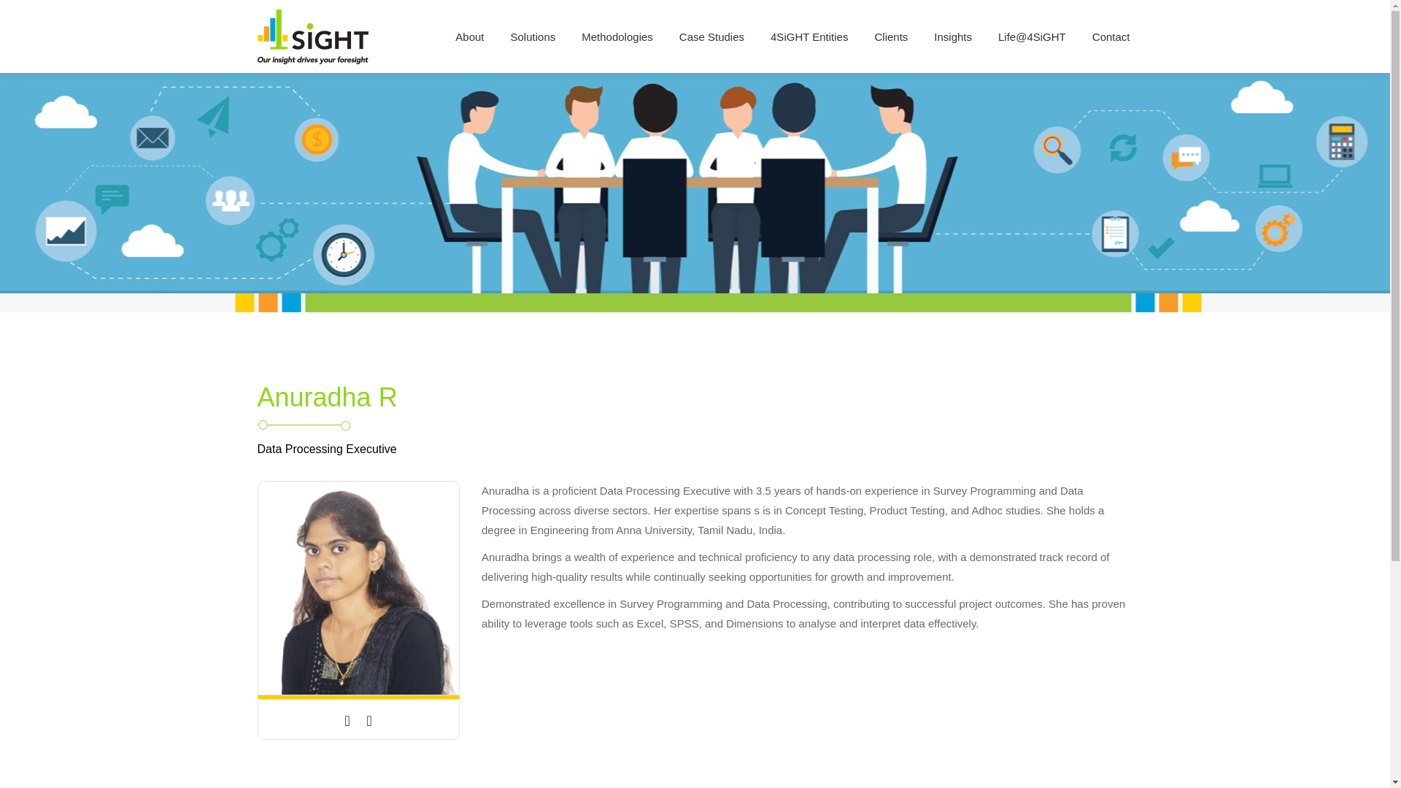 This screenshot has width=1401, height=788. I want to click on Mail, so click(347, 721).